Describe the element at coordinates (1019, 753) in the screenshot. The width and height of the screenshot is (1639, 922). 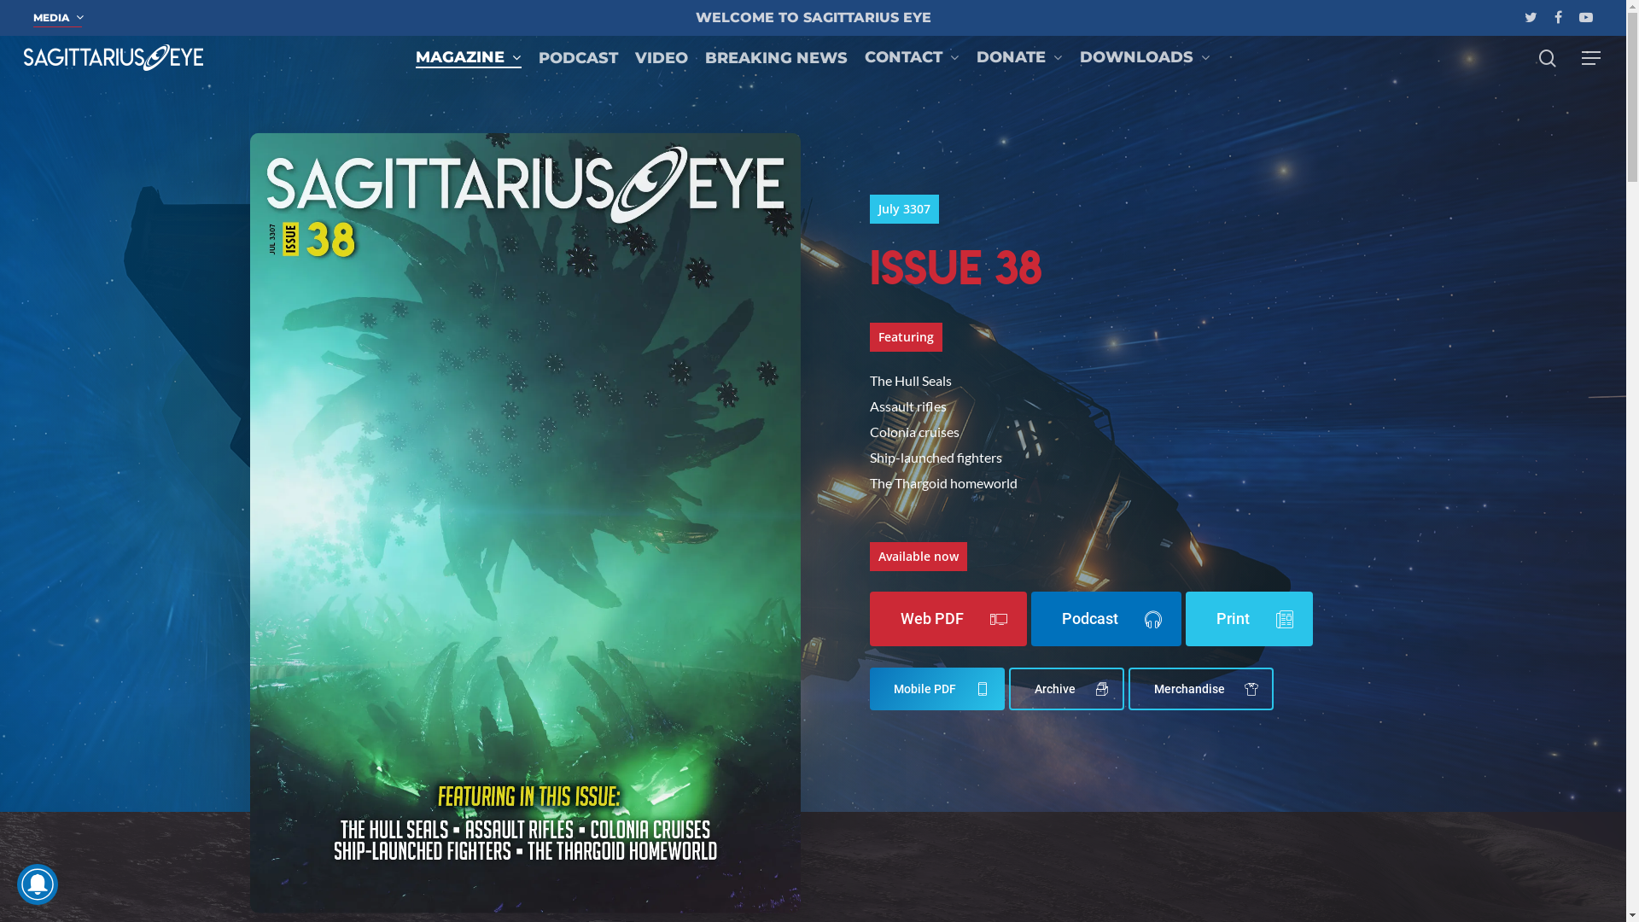
I see `YouTube` at that location.